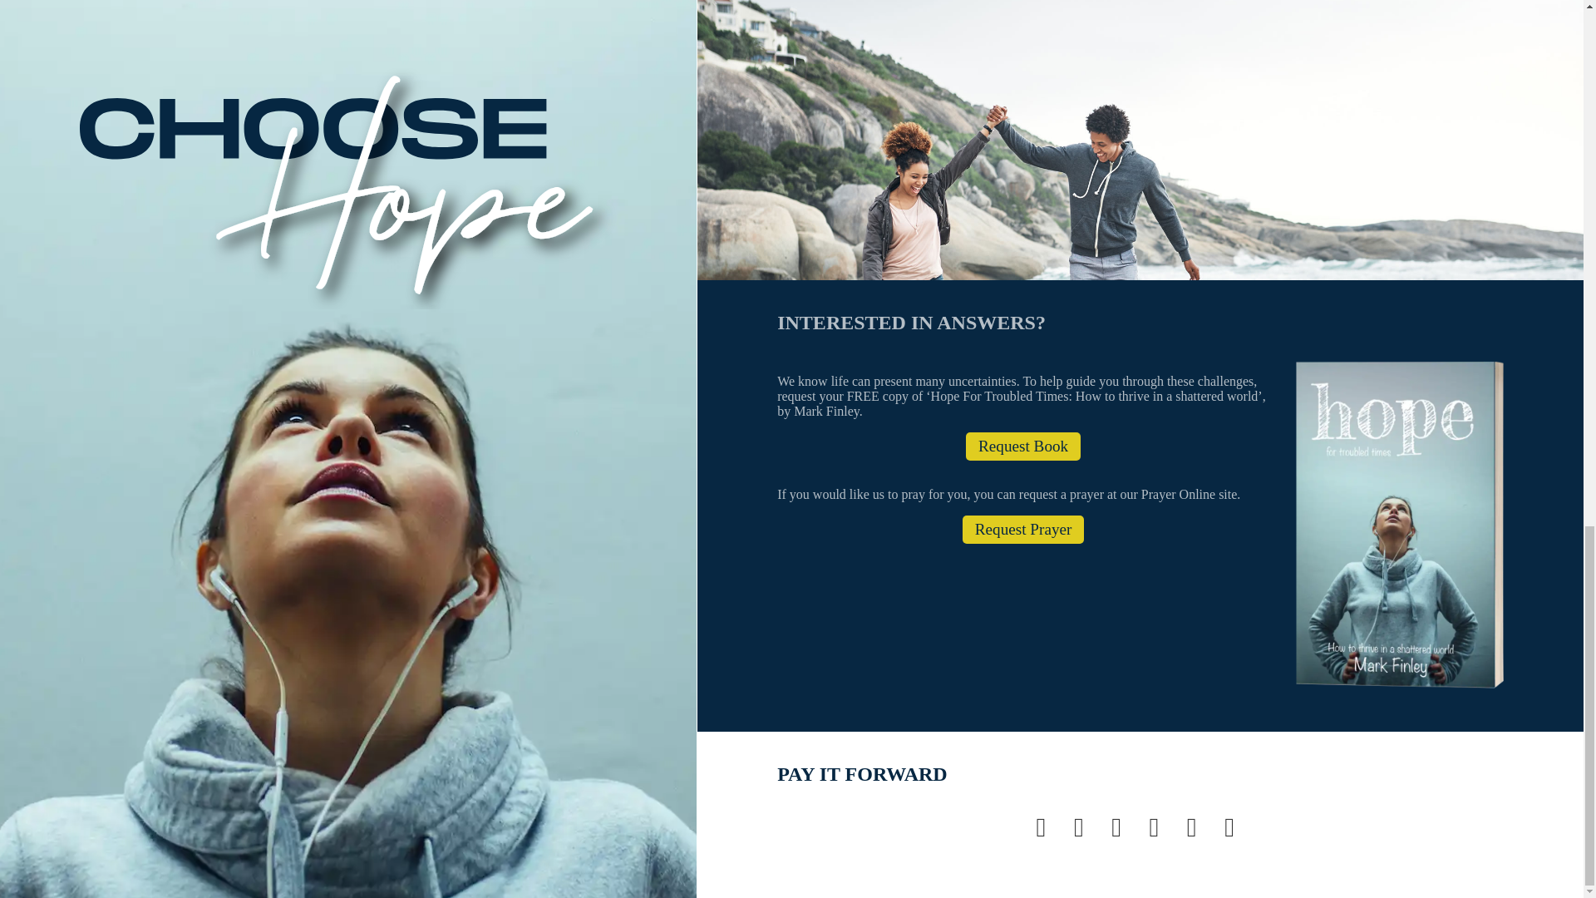  I want to click on WhatsApp, so click(1159, 828).